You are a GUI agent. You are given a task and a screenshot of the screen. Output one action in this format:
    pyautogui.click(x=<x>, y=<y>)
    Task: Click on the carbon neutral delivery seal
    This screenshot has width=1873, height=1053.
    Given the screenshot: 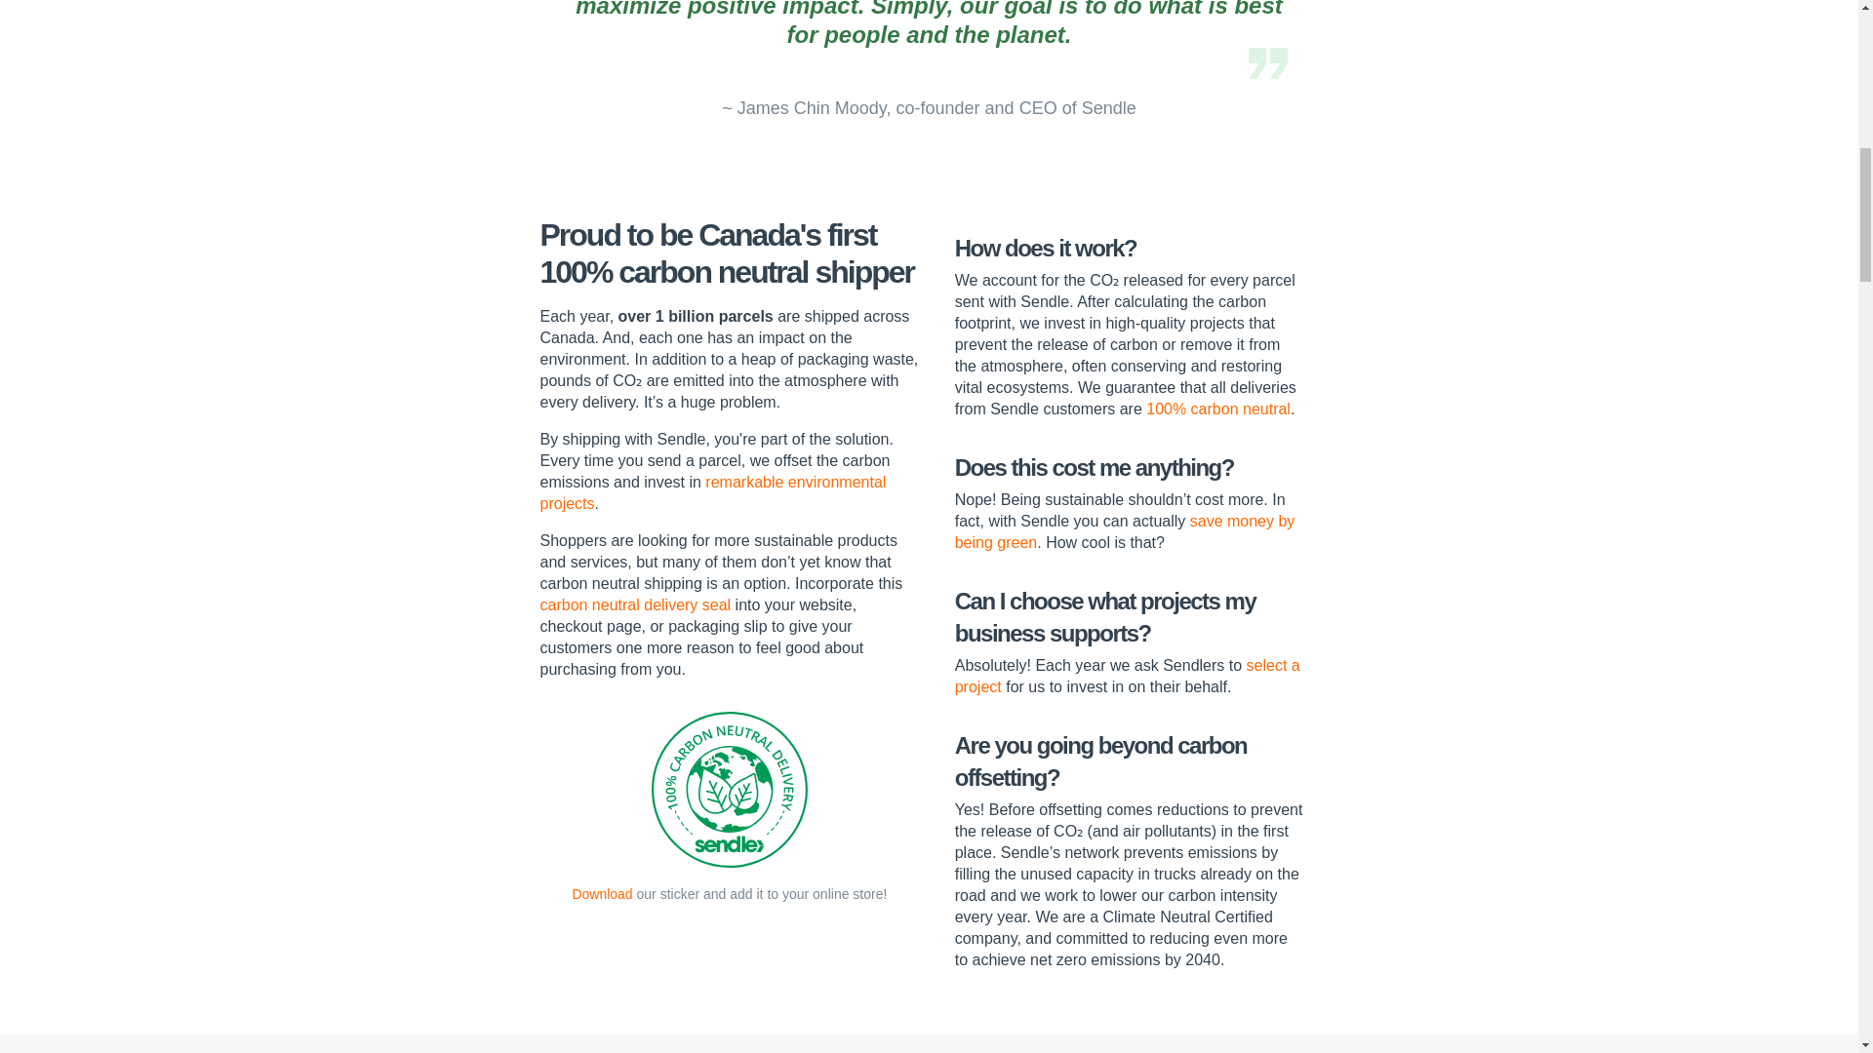 What is the action you would take?
    pyautogui.click(x=636, y=604)
    